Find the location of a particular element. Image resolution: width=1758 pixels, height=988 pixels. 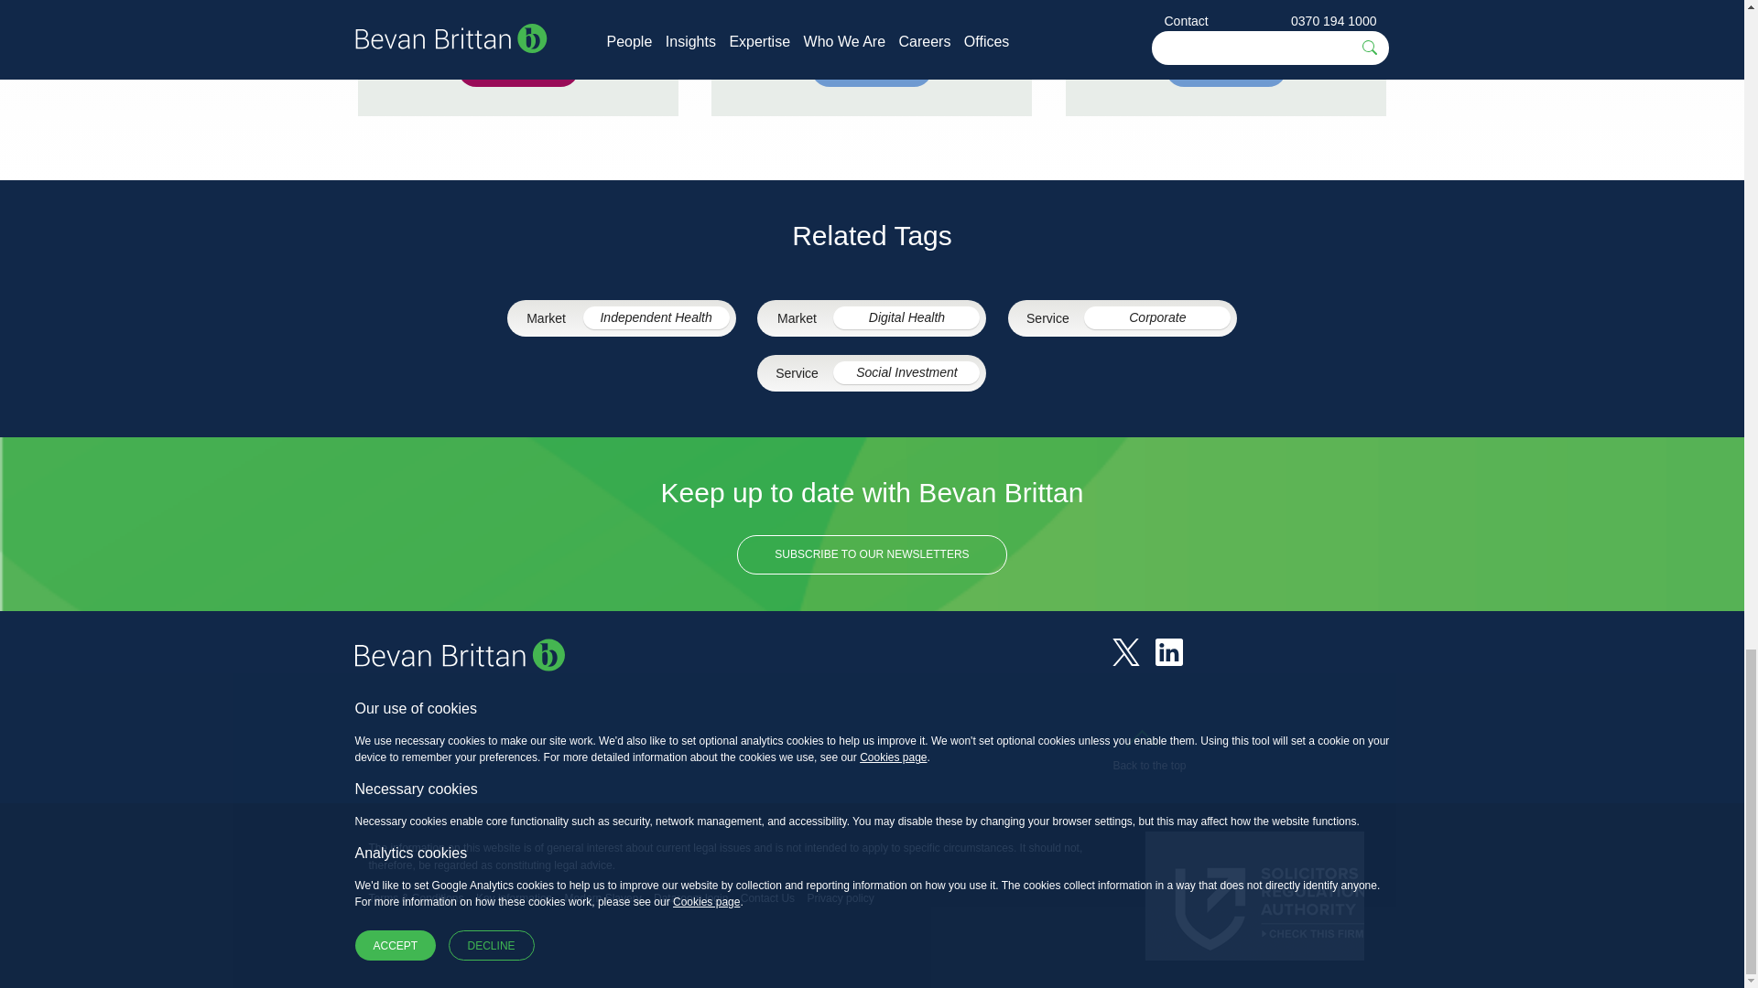

Back to the top is located at coordinates (1148, 754).